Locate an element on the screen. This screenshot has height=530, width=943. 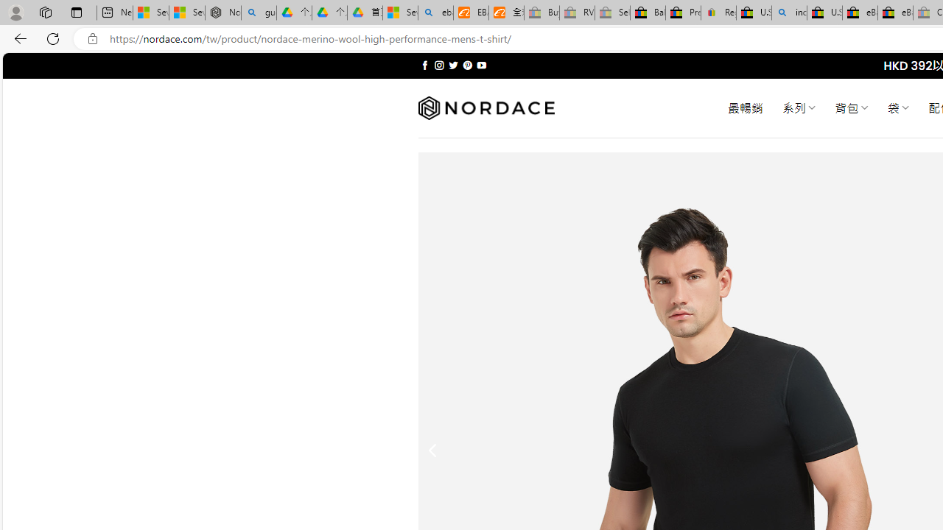
Follow on Instagram is located at coordinates (439, 65).